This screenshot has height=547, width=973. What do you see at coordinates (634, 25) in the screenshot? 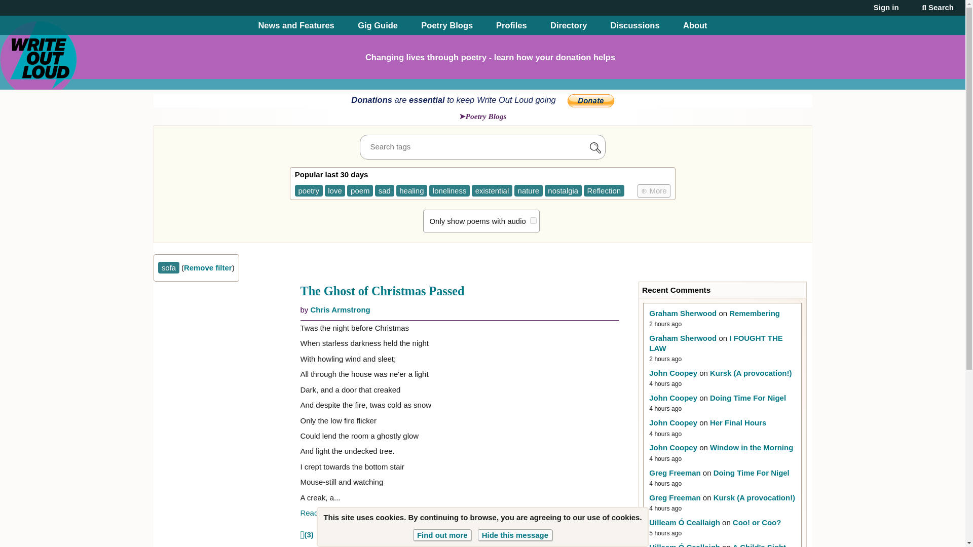
I see `Discussions` at bounding box center [634, 25].